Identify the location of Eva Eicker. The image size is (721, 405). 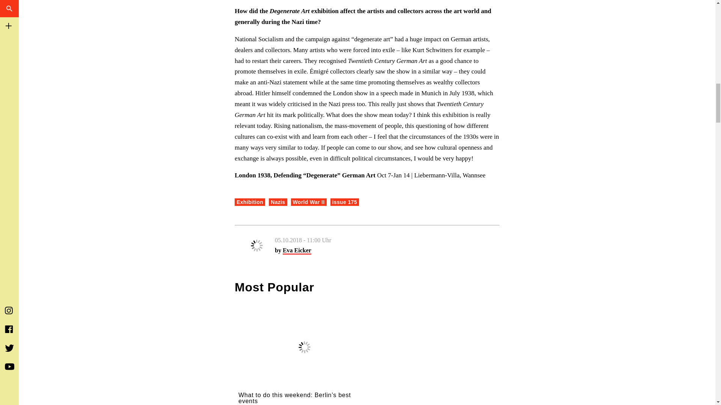
(297, 250).